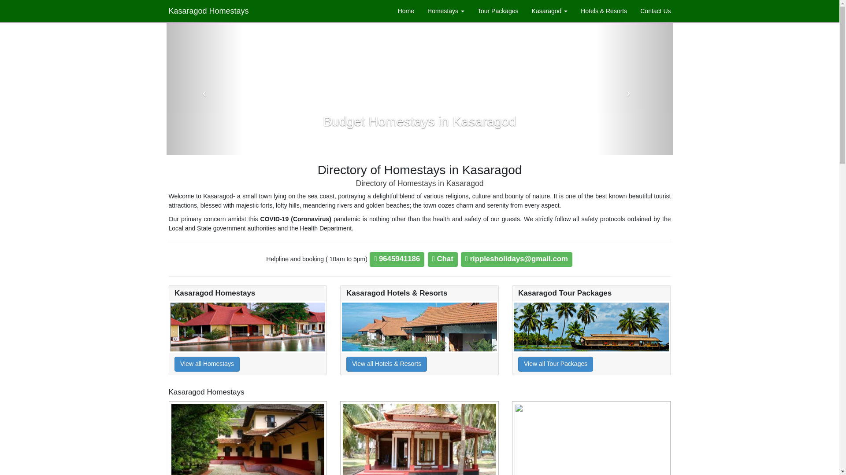 This screenshot has width=846, height=475. I want to click on  9645941186, so click(398, 259).